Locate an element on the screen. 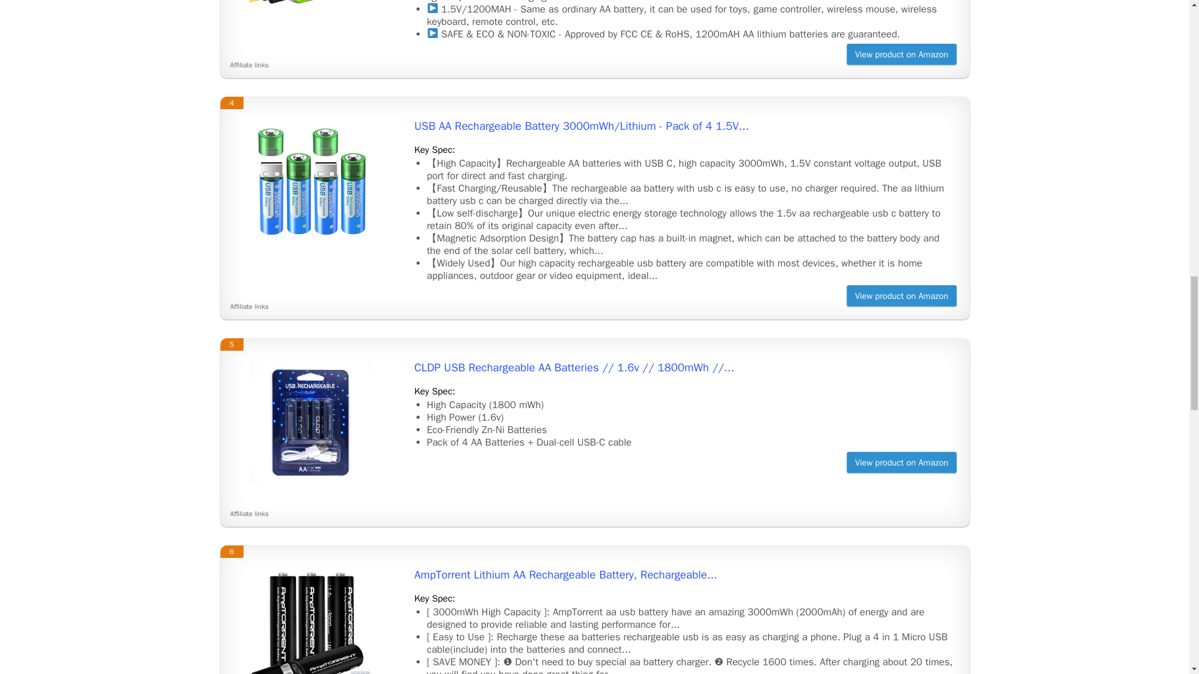  View product on Amazon is located at coordinates (900, 462).